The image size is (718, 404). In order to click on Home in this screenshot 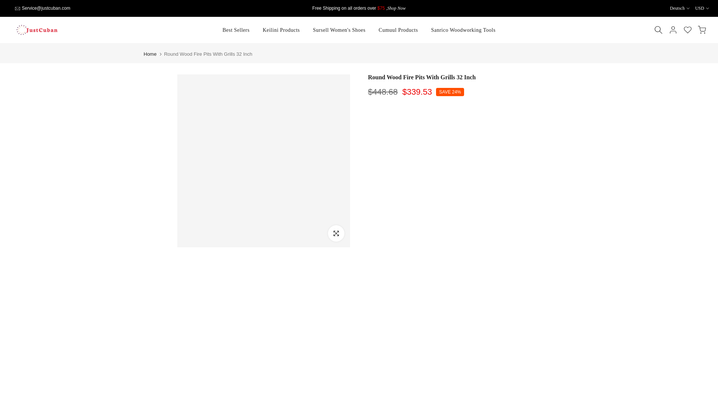, I will do `click(150, 54)`.